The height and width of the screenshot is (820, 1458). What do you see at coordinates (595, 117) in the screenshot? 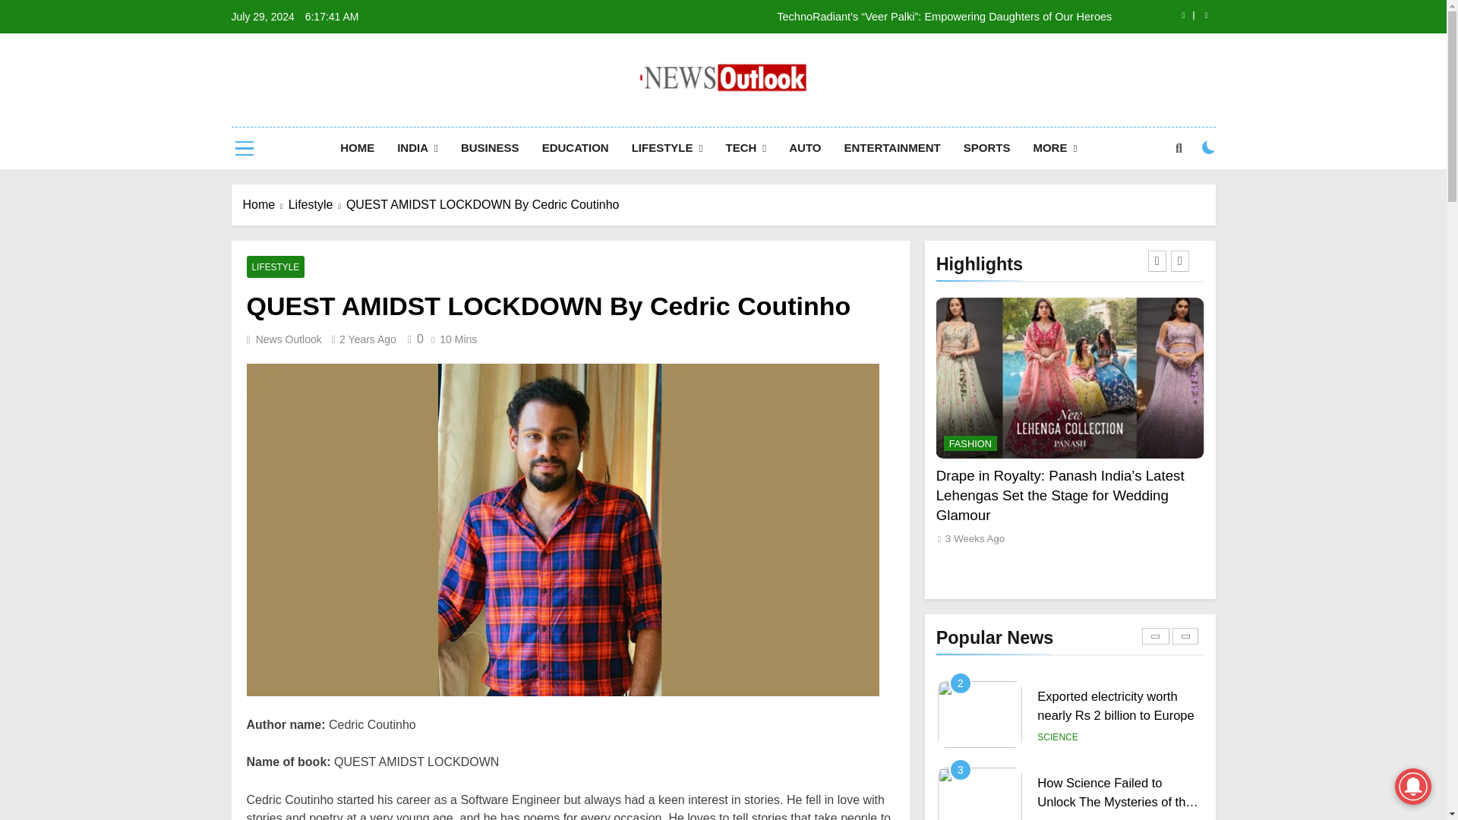
I see `News Outlook` at bounding box center [595, 117].